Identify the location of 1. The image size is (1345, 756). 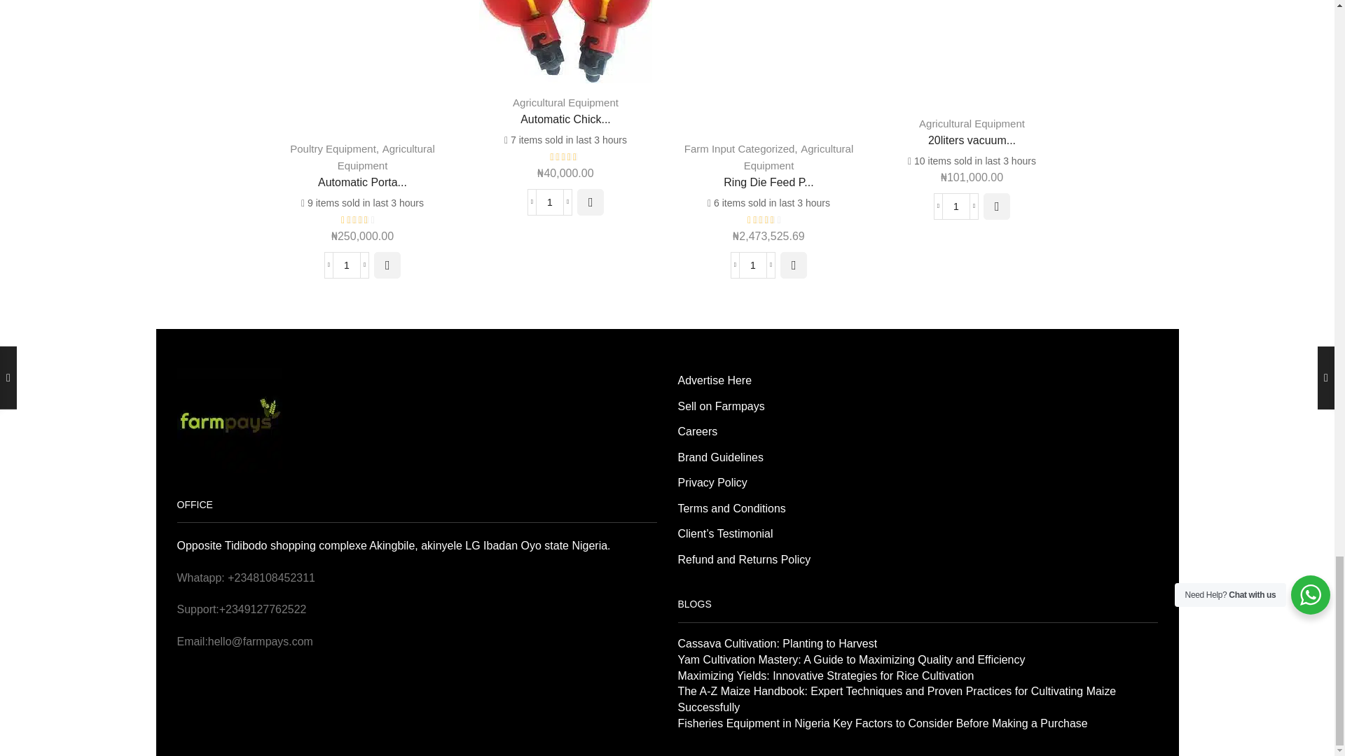
(347, 265).